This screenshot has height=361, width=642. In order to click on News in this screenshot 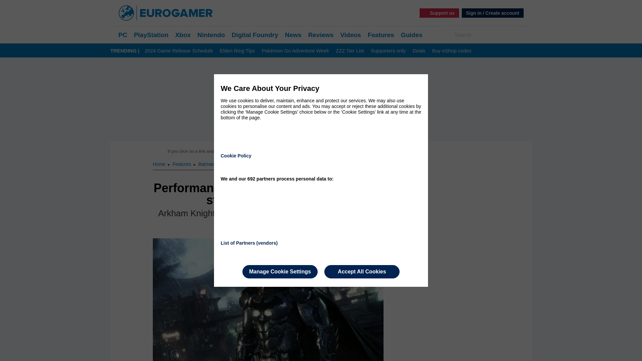, I will do `click(293, 35)`.